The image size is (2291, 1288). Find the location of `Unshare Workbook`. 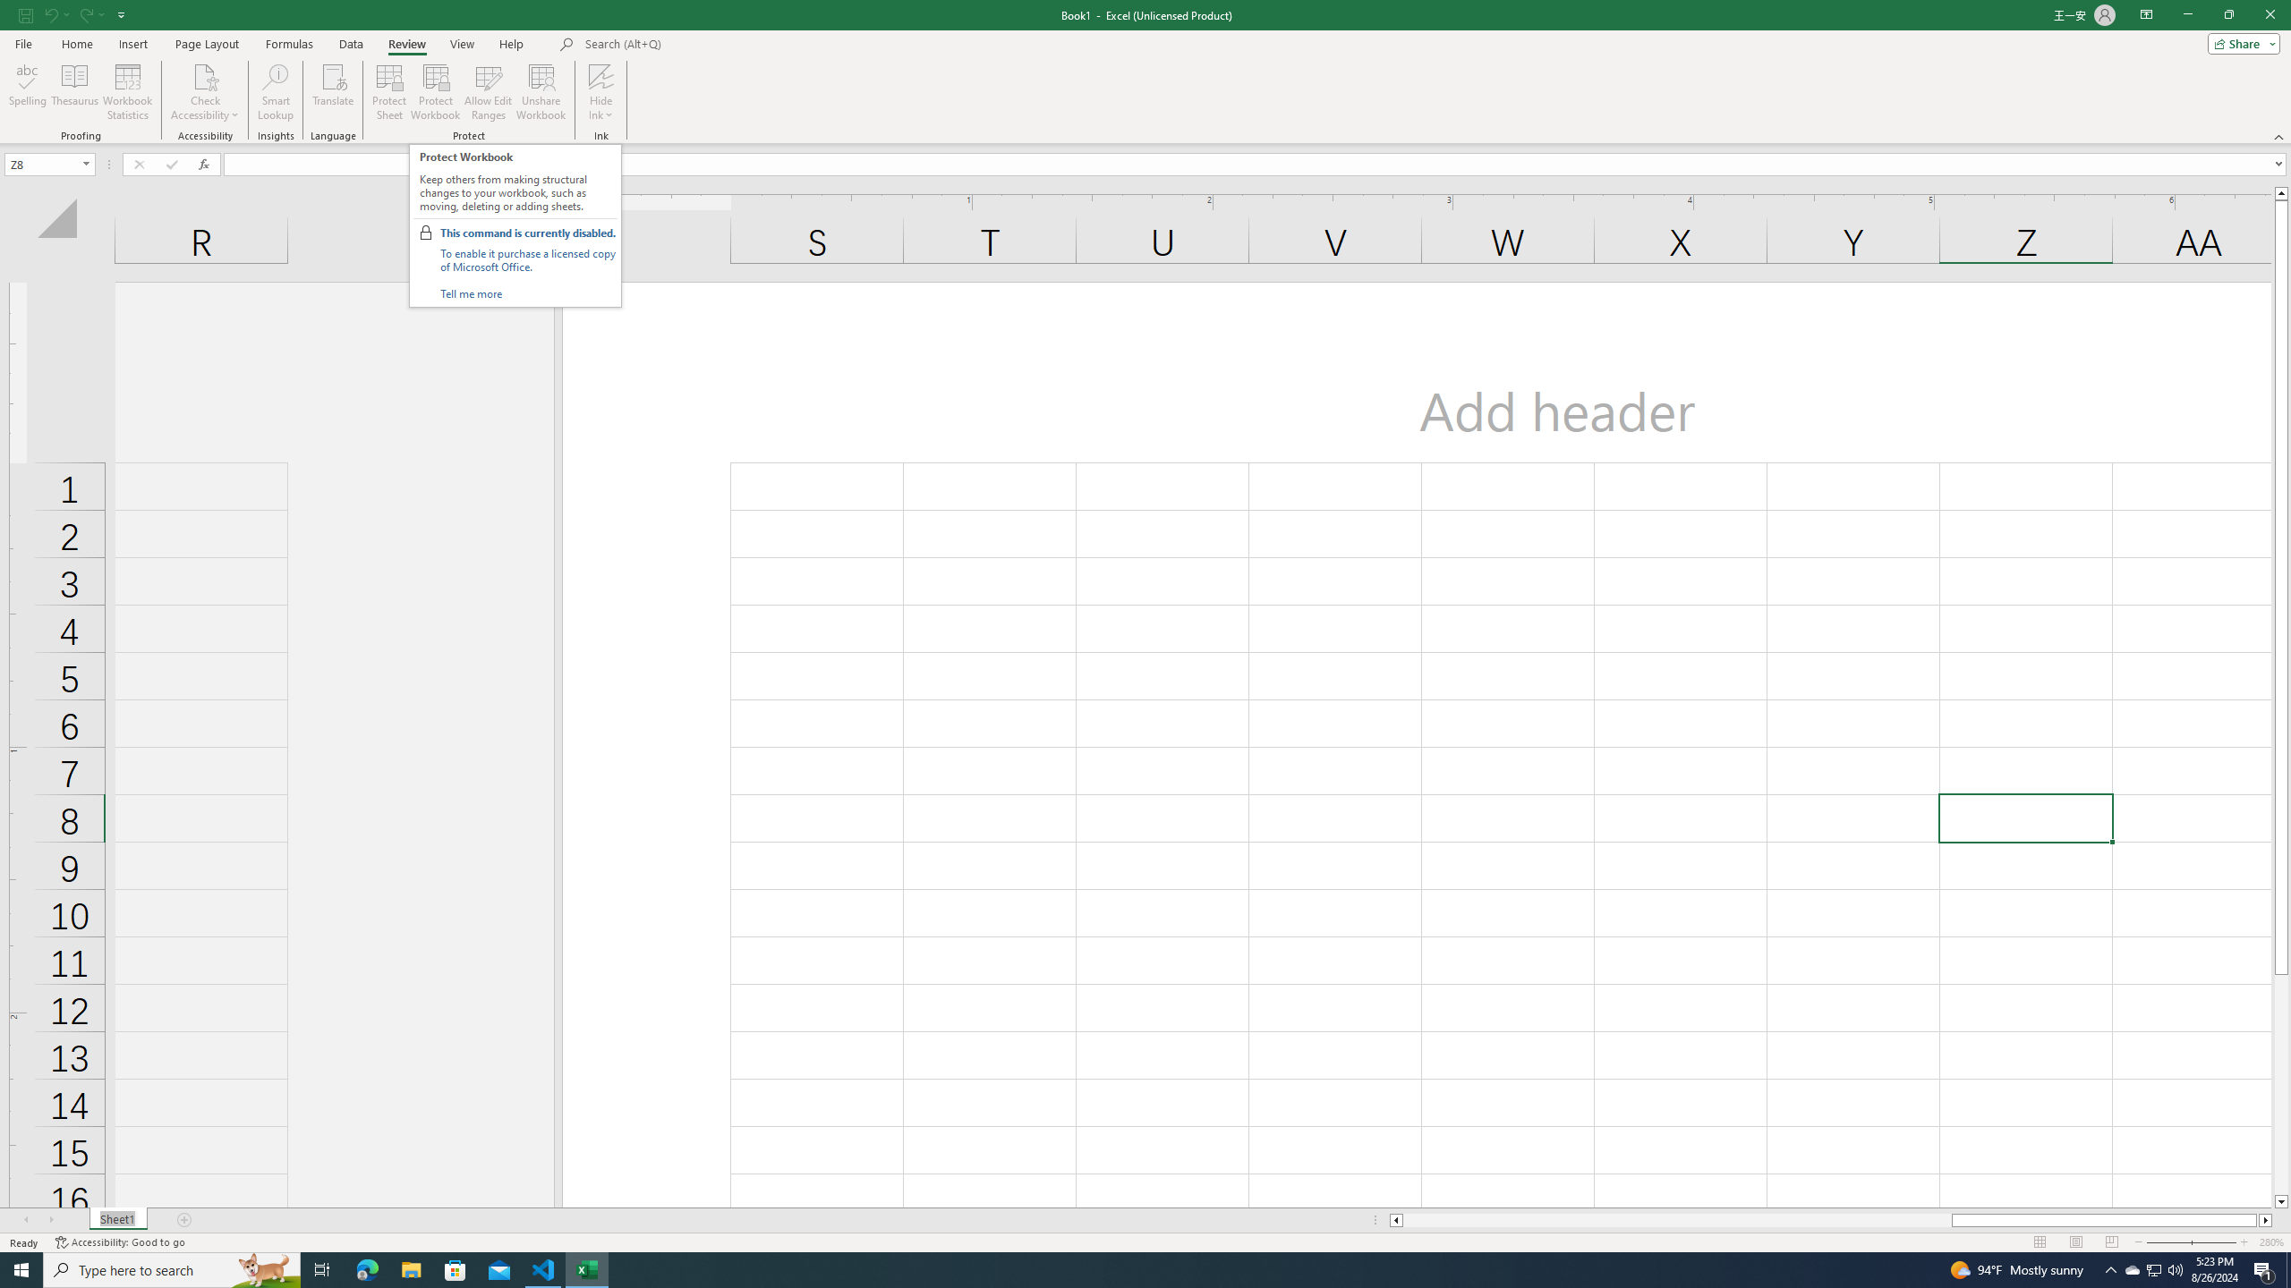

Unshare Workbook is located at coordinates (541, 92).